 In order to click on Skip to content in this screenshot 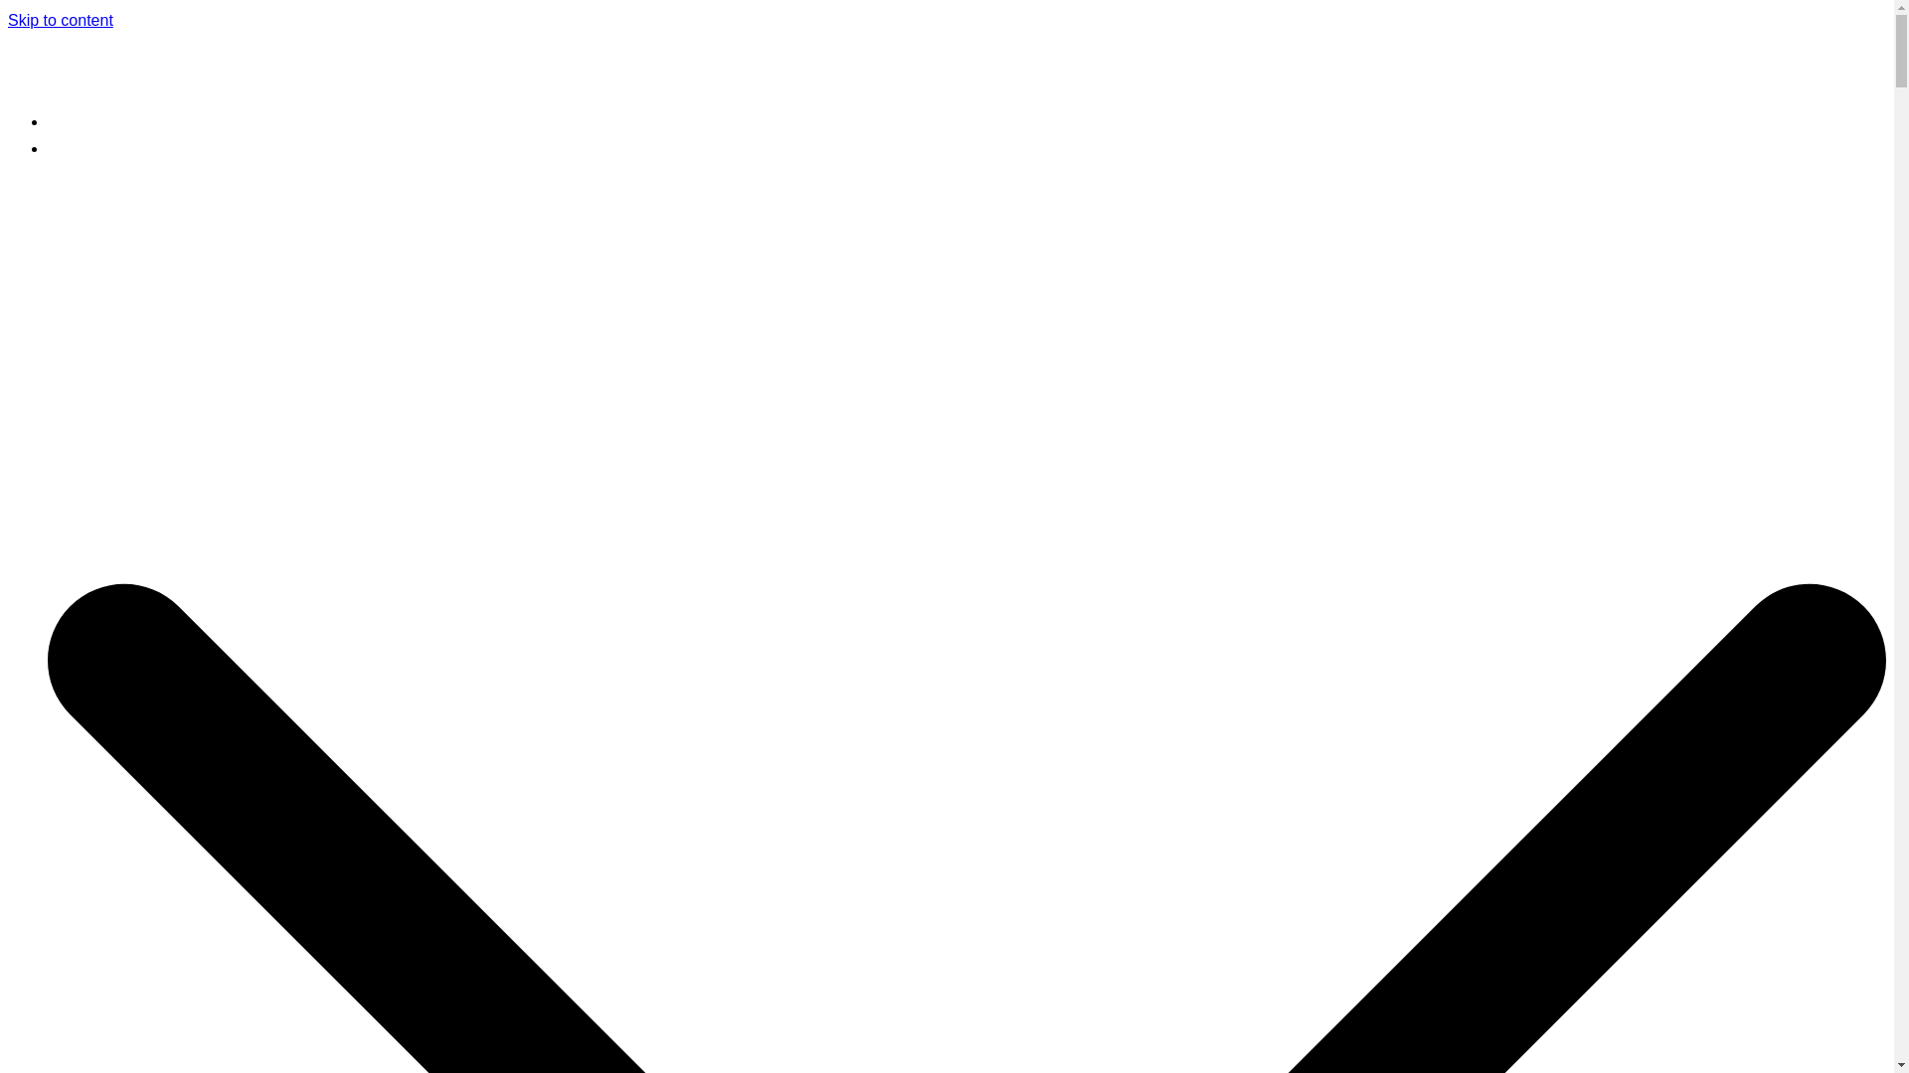, I will do `click(60, 20)`.